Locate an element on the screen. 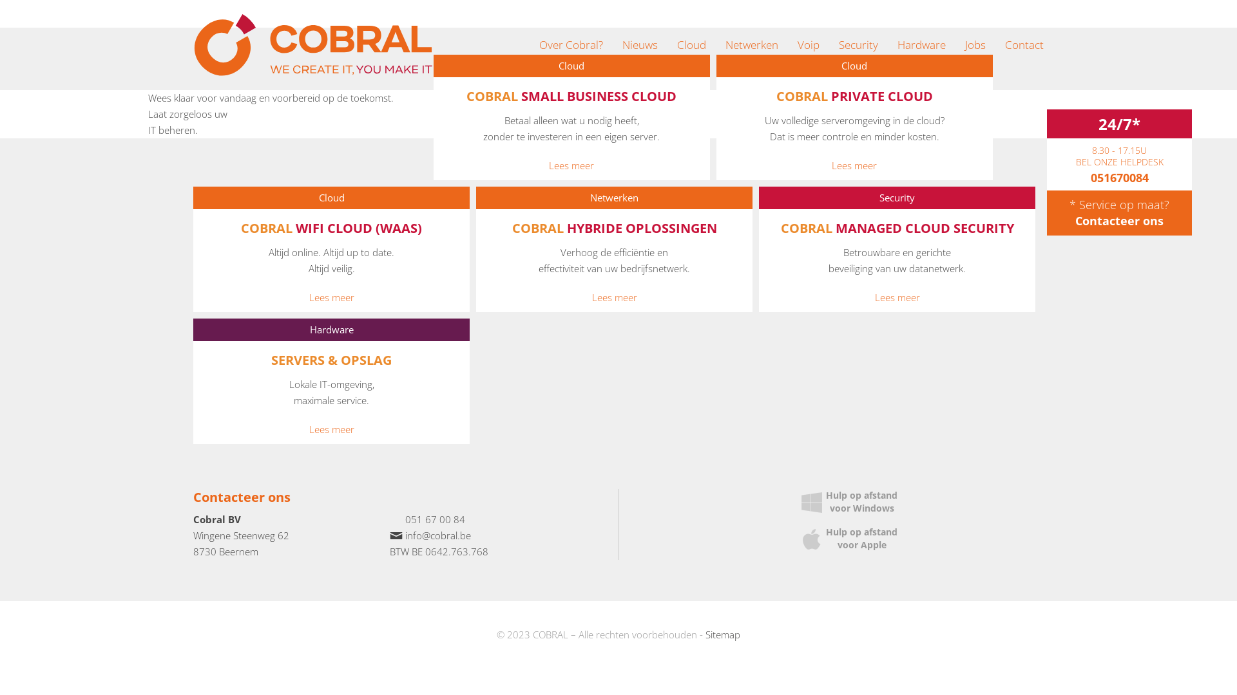  Jobs is located at coordinates (975, 45).